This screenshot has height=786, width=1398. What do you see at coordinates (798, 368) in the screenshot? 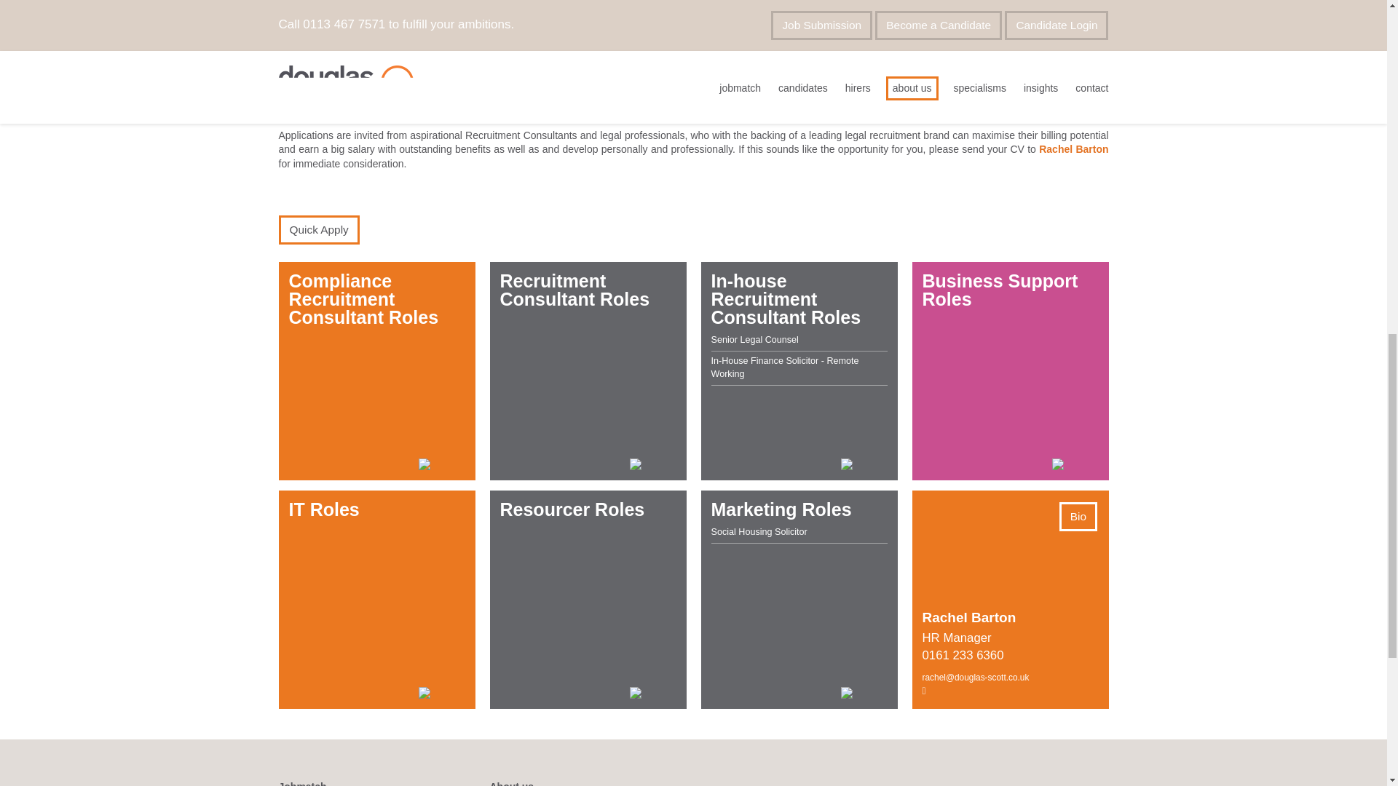
I see `In-House Finance Solicitor - Remote Working` at bounding box center [798, 368].